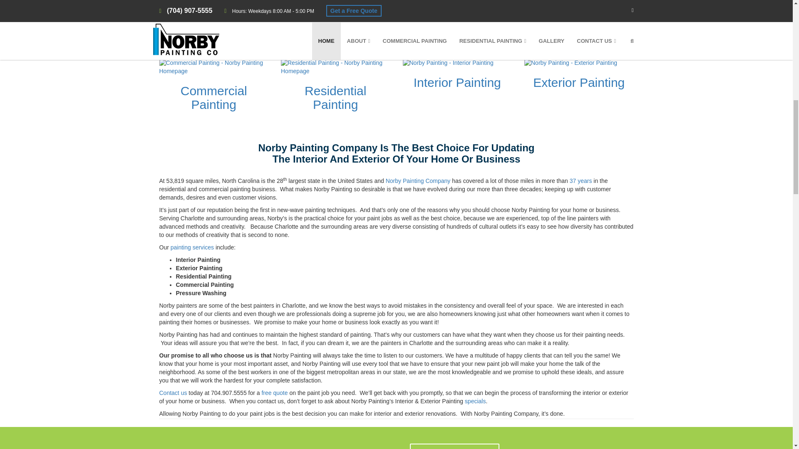  What do you see at coordinates (457, 82) in the screenshot?
I see `Interior Painting` at bounding box center [457, 82].